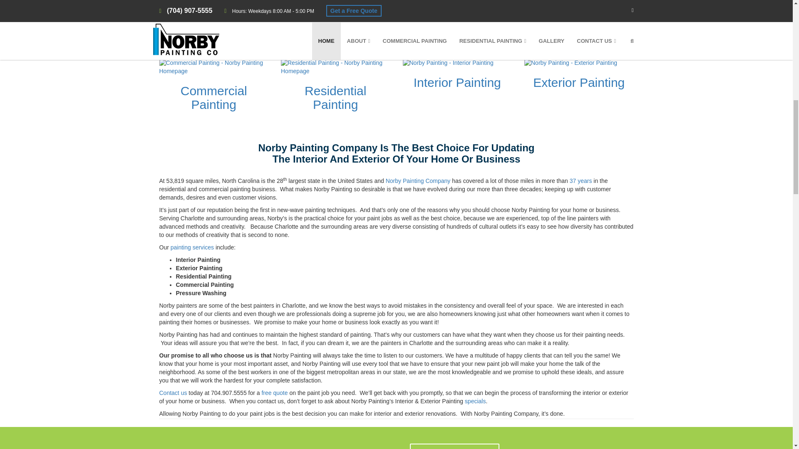  What do you see at coordinates (457, 82) in the screenshot?
I see `Interior Painting` at bounding box center [457, 82].